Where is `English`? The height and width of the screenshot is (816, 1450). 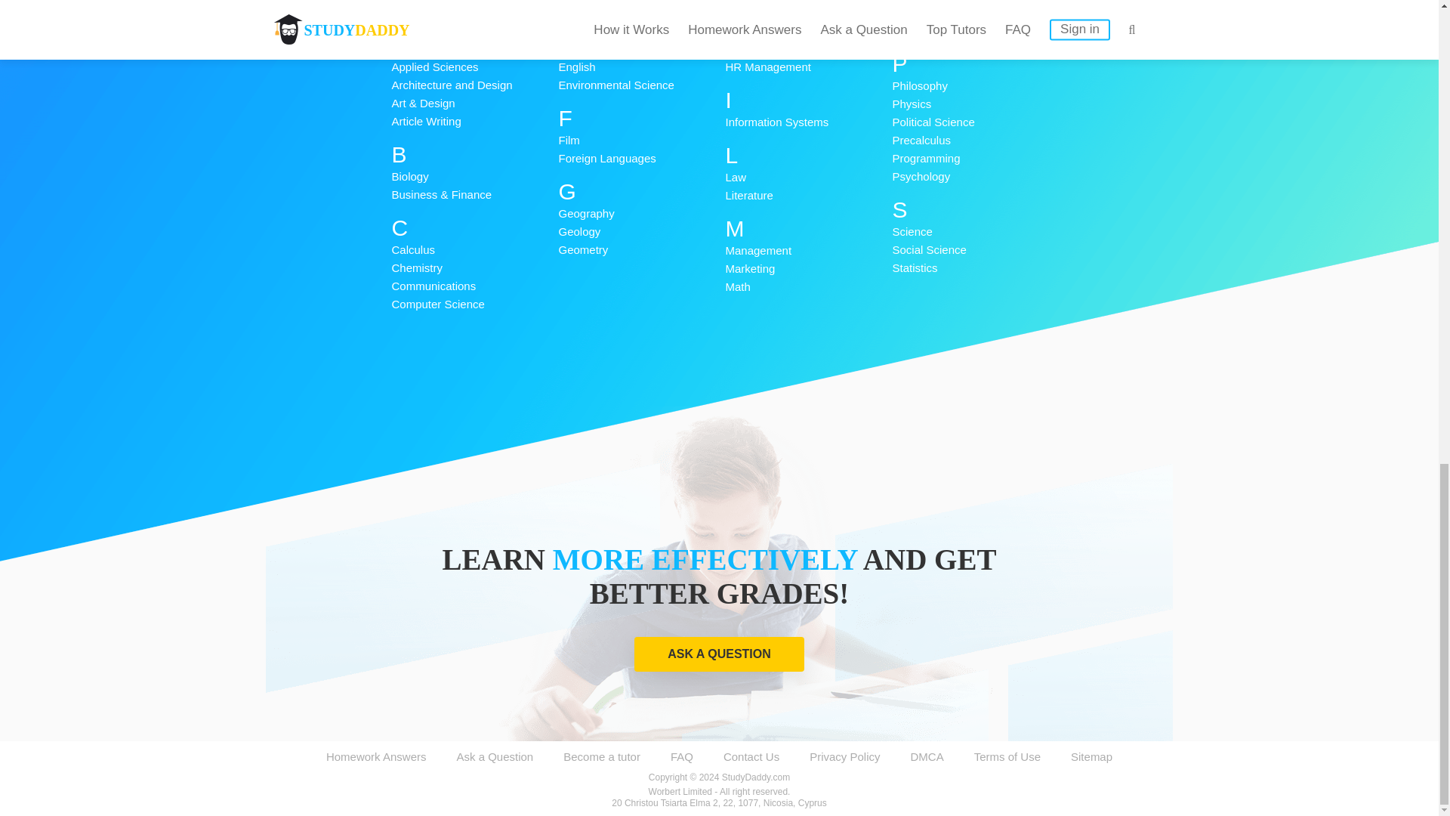 English is located at coordinates (642, 66).